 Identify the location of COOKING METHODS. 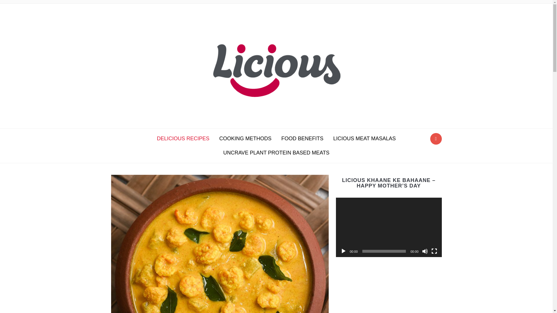
(245, 139).